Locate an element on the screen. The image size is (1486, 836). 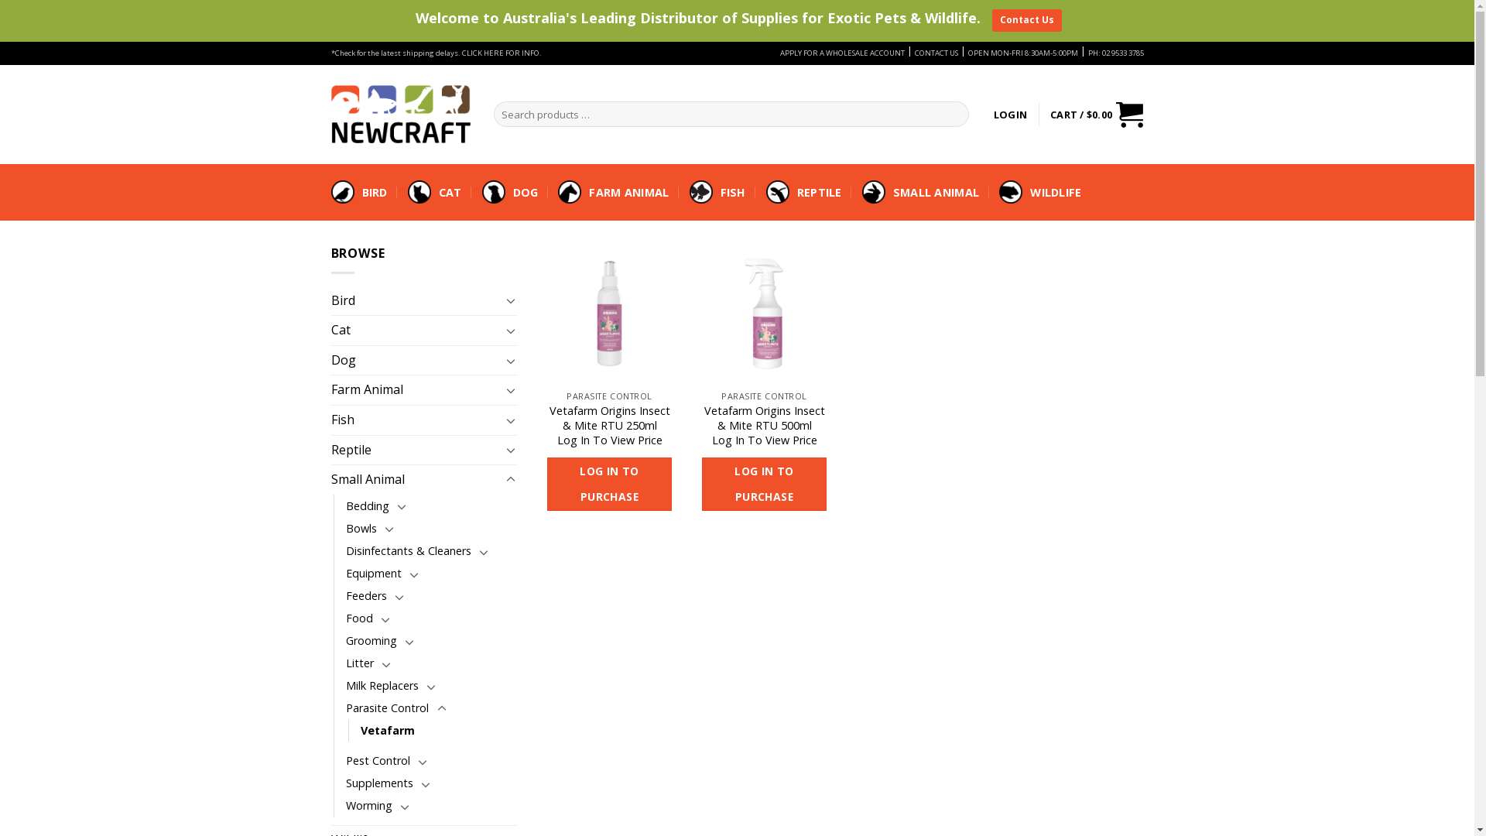
Bird is located at coordinates (416, 301).